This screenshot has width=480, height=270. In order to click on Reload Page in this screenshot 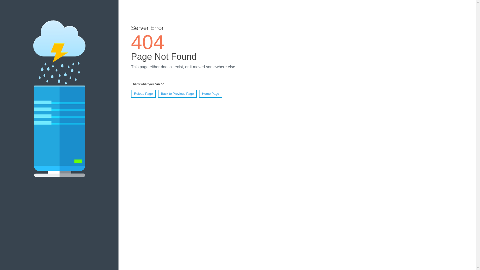, I will do `click(143, 94)`.